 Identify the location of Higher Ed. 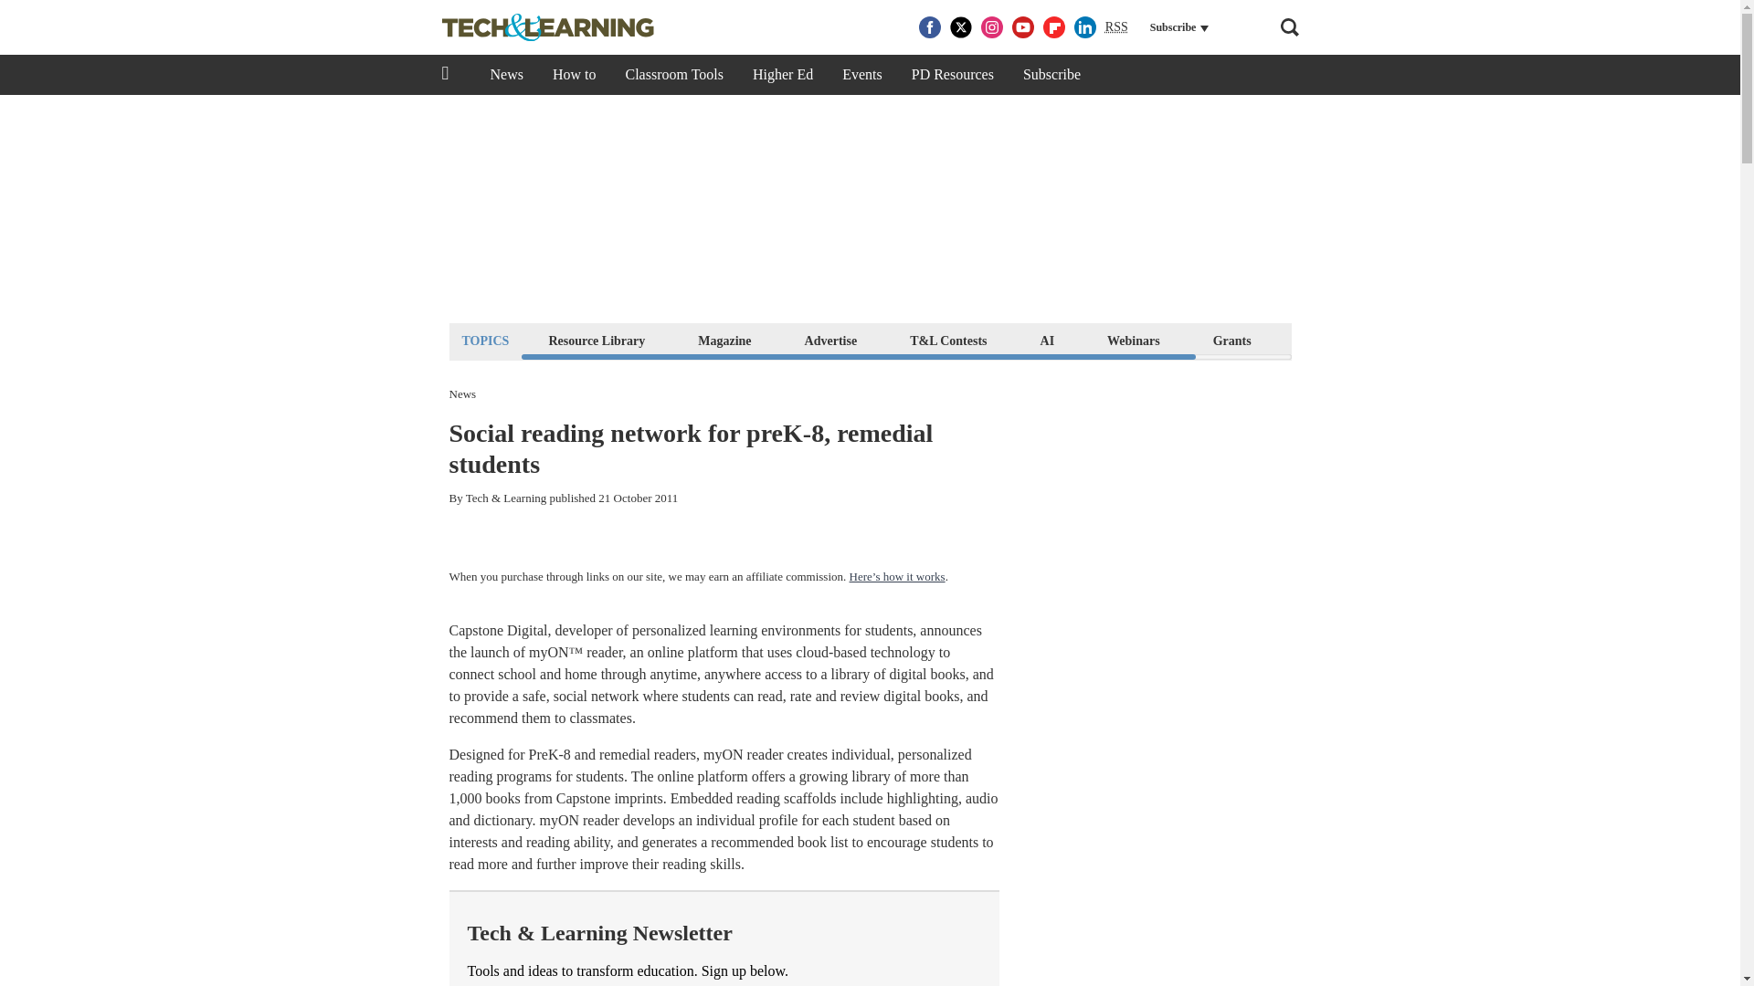
(783, 75).